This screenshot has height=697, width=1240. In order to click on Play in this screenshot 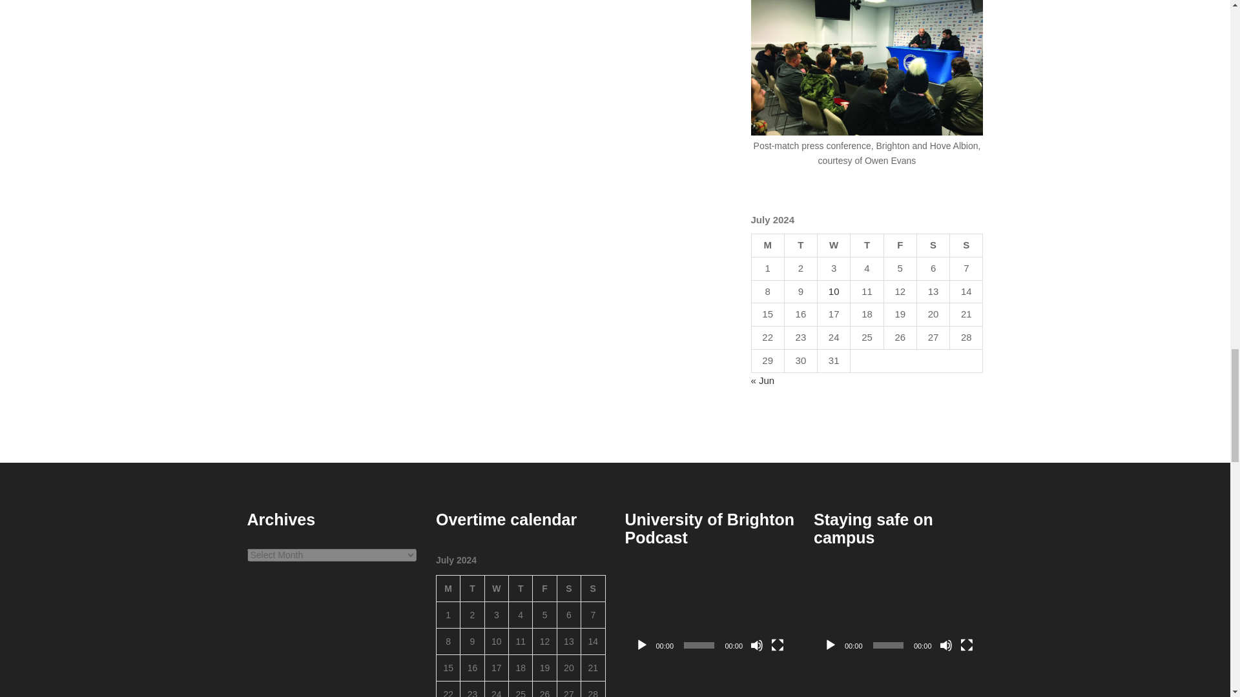, I will do `click(642, 645)`.